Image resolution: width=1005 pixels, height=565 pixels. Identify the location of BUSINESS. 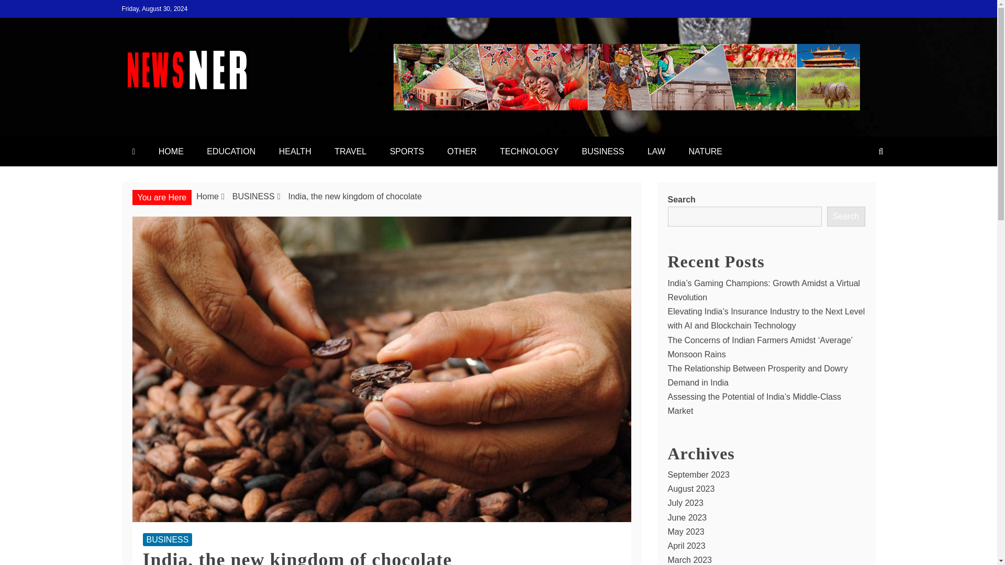
(167, 540).